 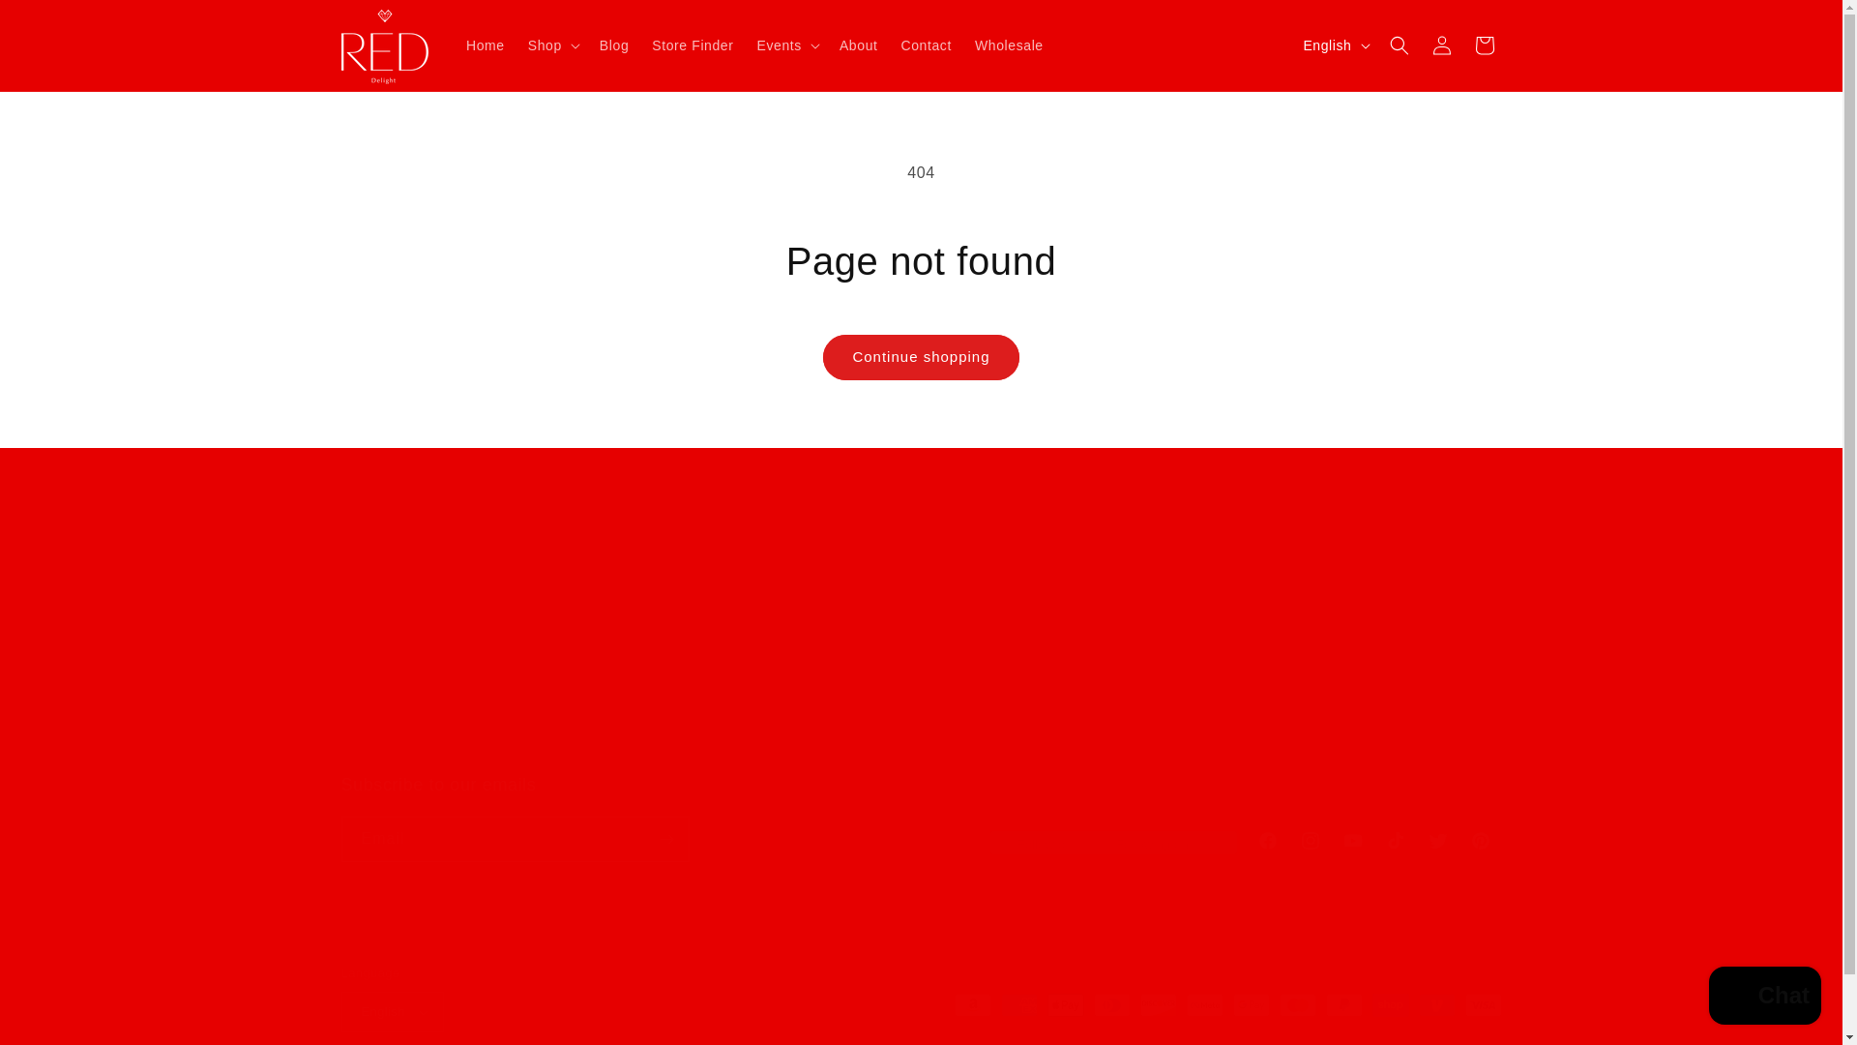 What do you see at coordinates (927, 45) in the screenshot?
I see `Contact` at bounding box center [927, 45].